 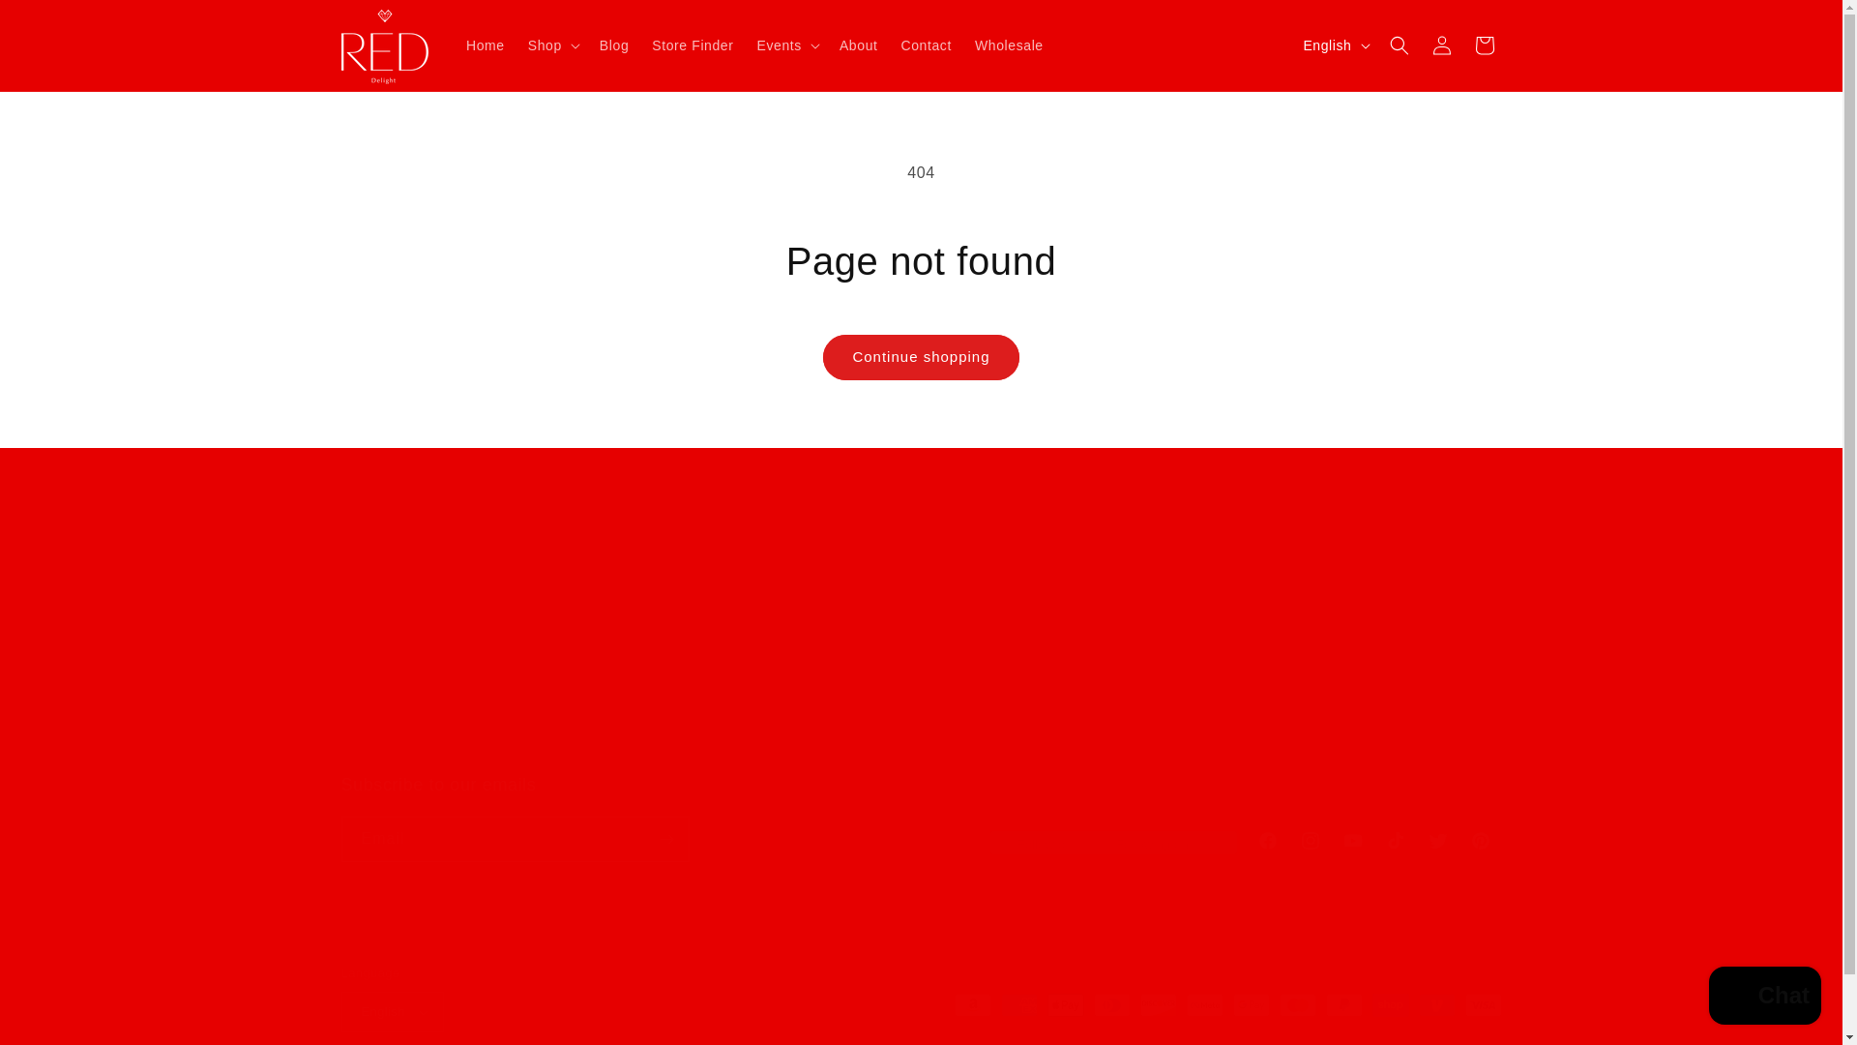 What do you see at coordinates (927, 45) in the screenshot?
I see `Contact` at bounding box center [927, 45].